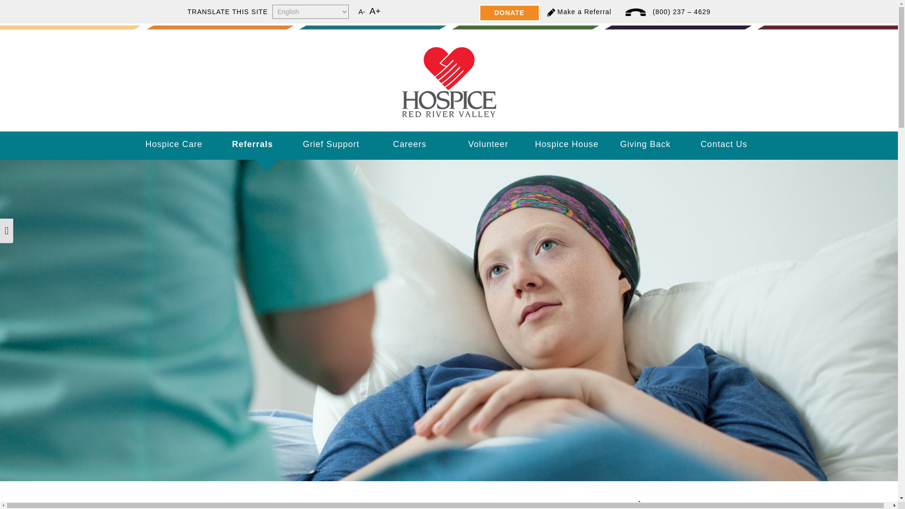 The height and width of the screenshot is (509, 905). Describe the element at coordinates (174, 144) in the screenshot. I see `Hospice Care` at that location.